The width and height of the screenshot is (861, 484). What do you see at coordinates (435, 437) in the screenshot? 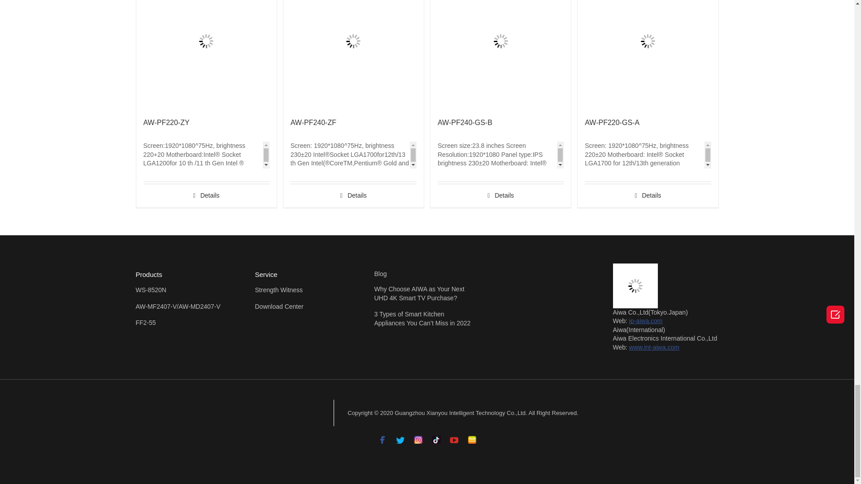
I see `Tiktok` at bounding box center [435, 437].